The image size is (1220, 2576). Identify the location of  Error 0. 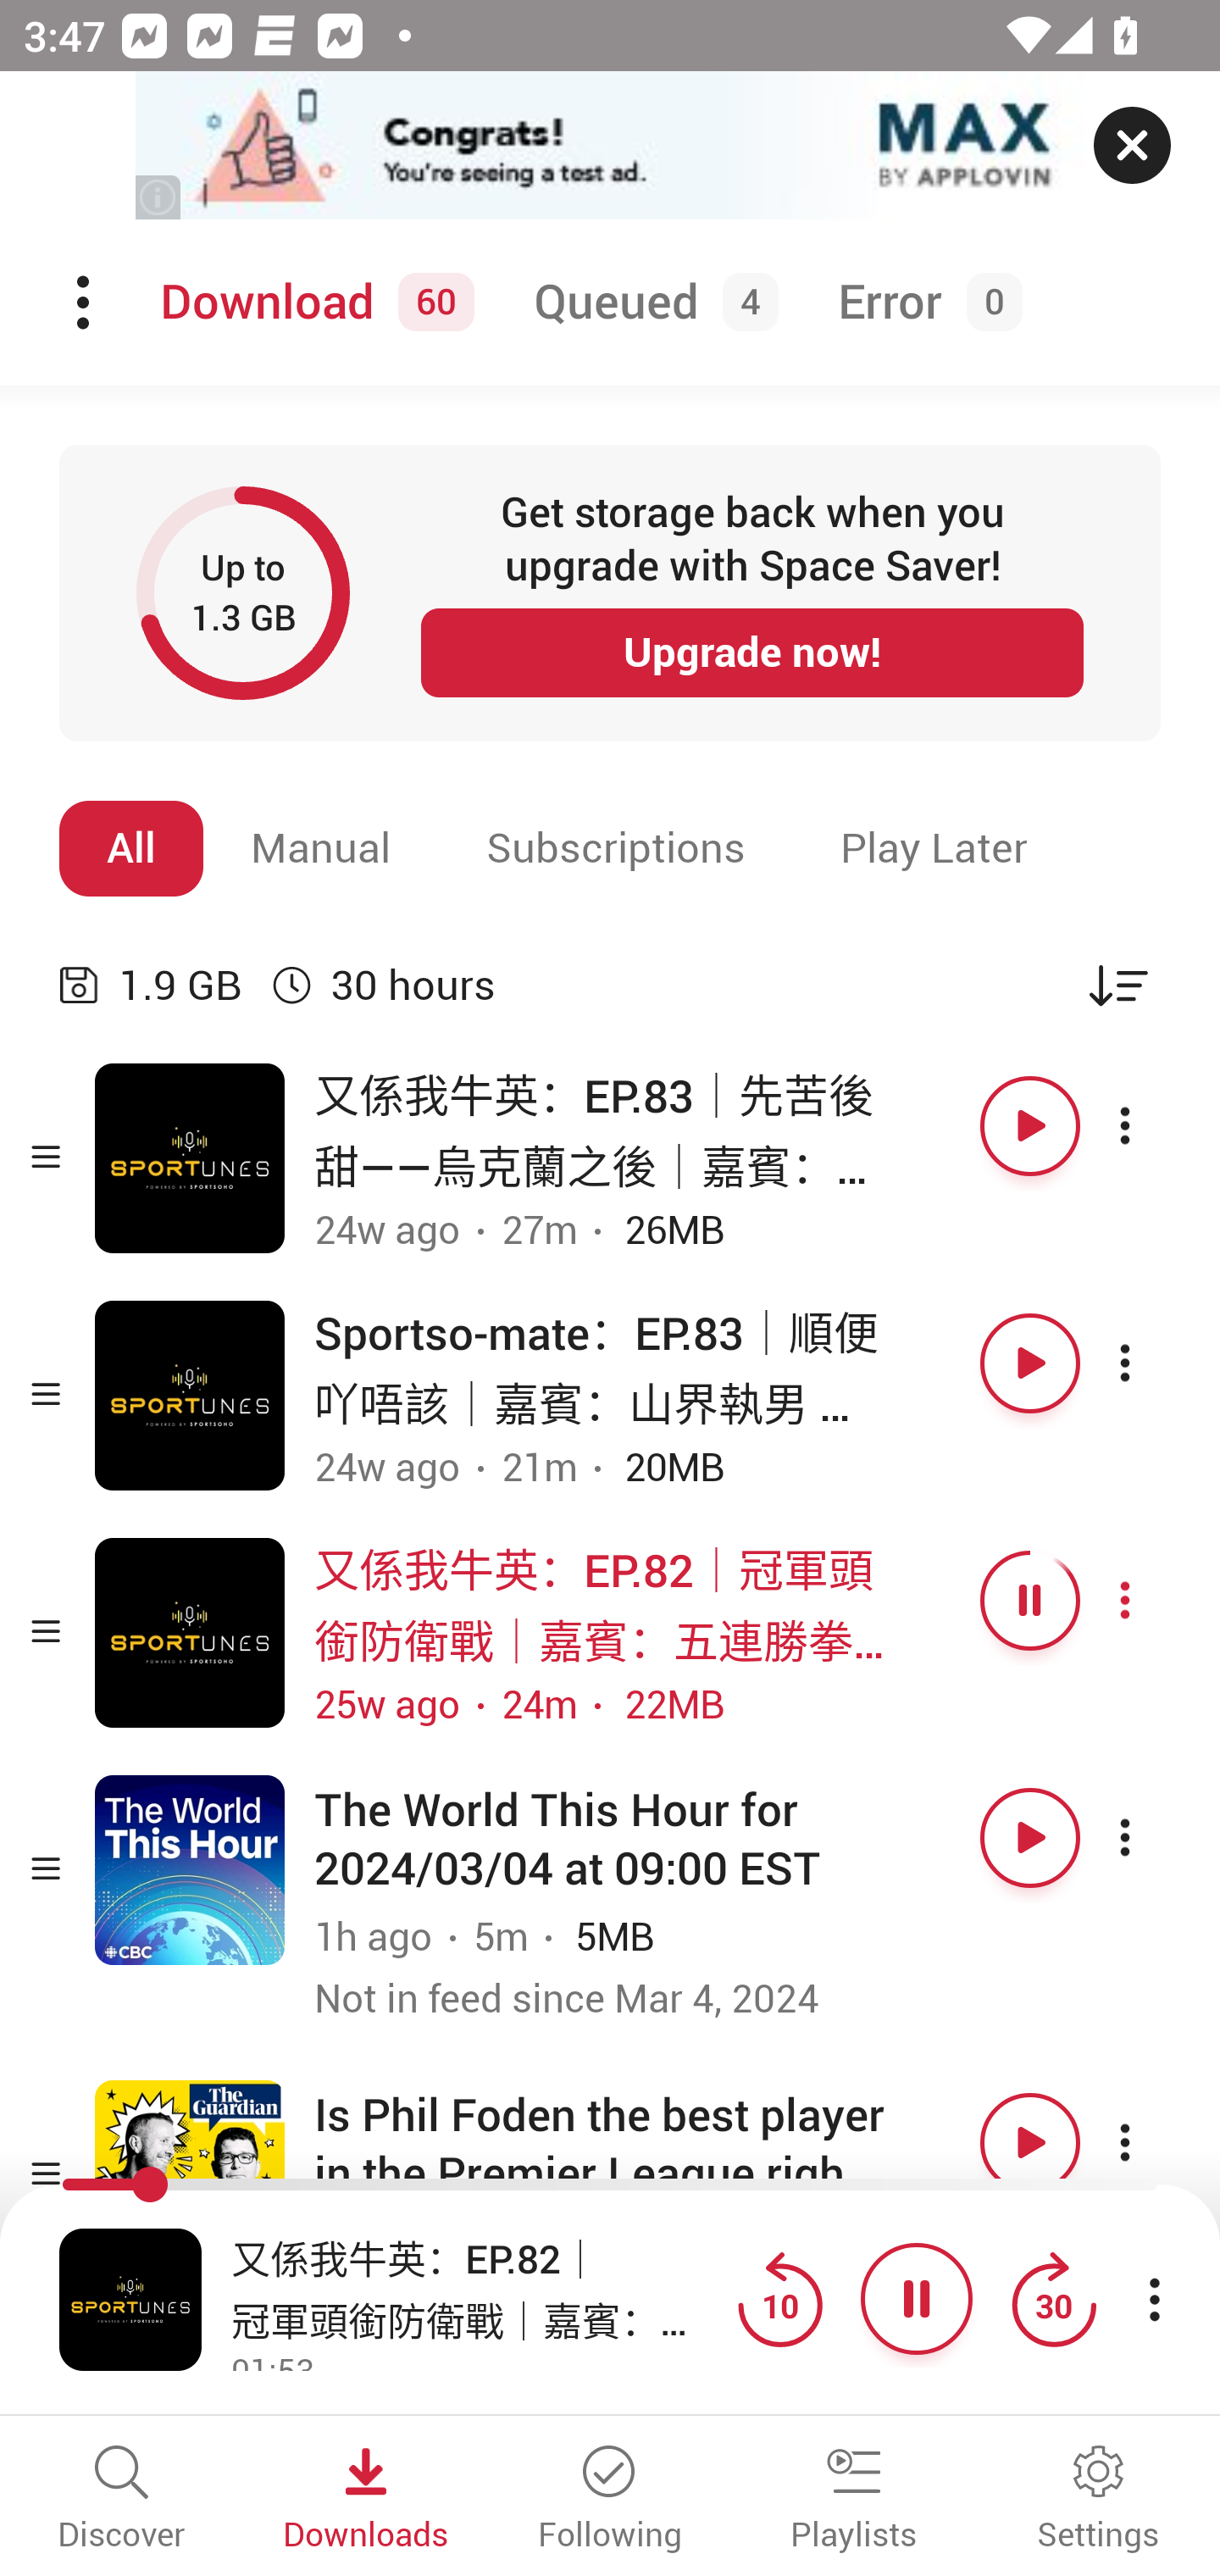
(923, 303).